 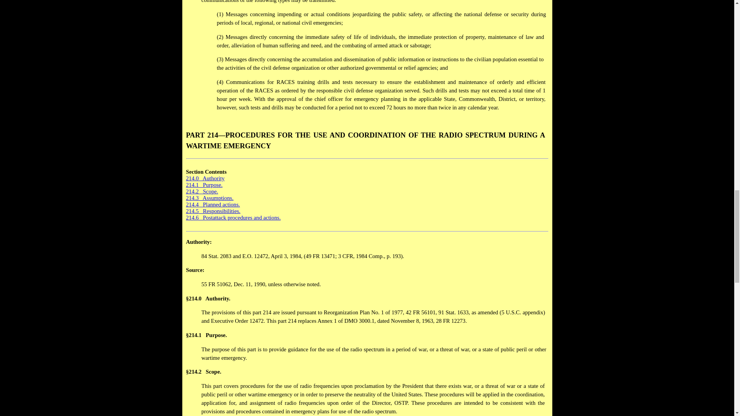 I want to click on 214.1   Purpose., so click(x=204, y=185).